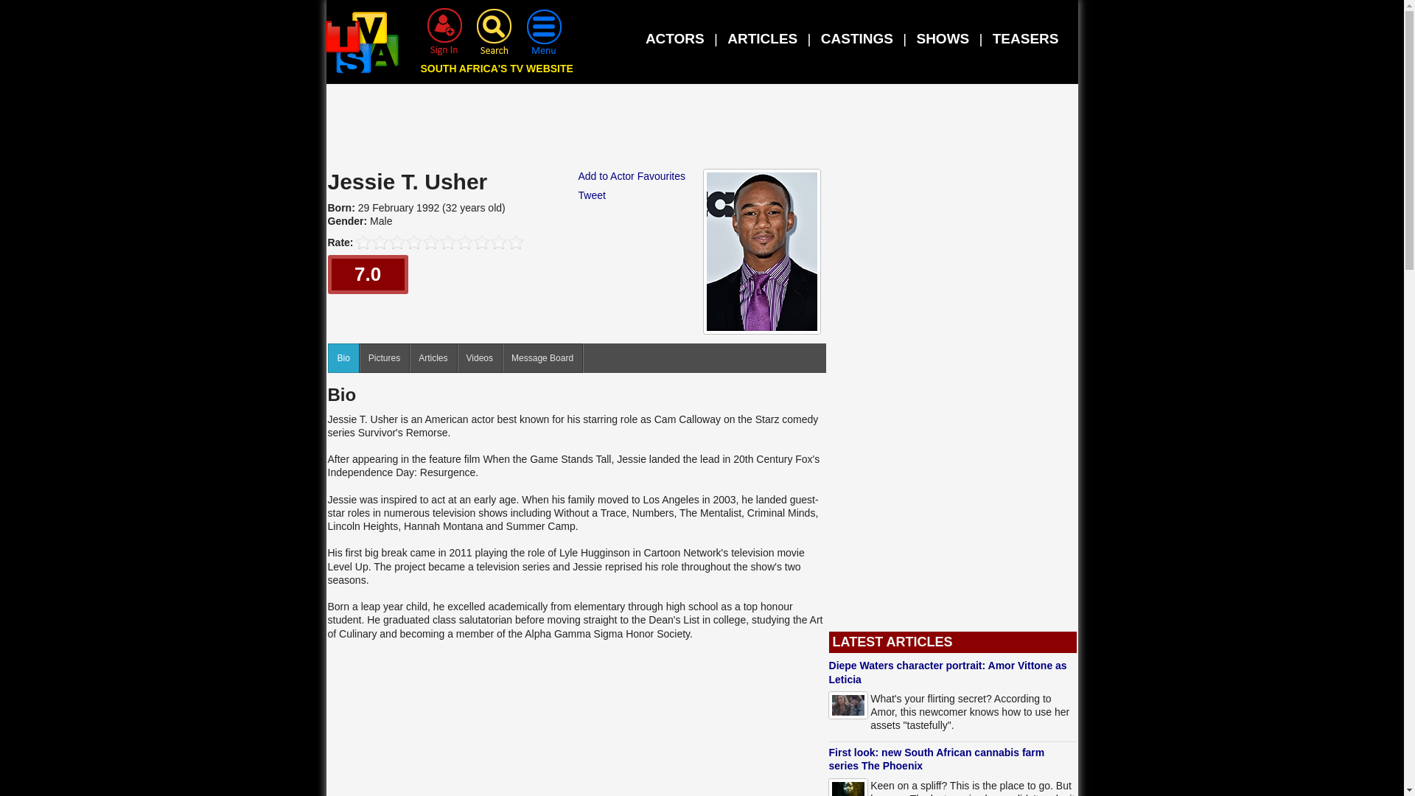  I want to click on Advertisement, so click(576, 721).